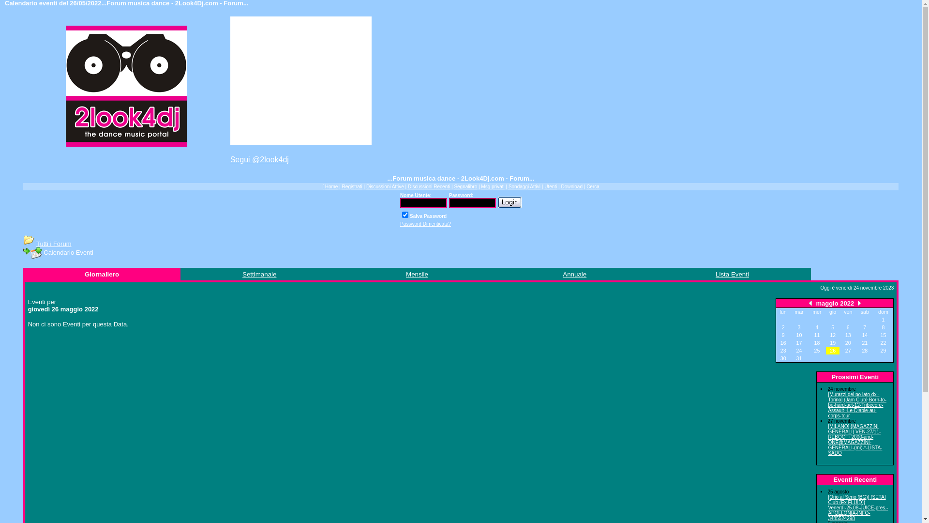 Image resolution: width=929 pixels, height=523 pixels. I want to click on 16, so click(783, 343).